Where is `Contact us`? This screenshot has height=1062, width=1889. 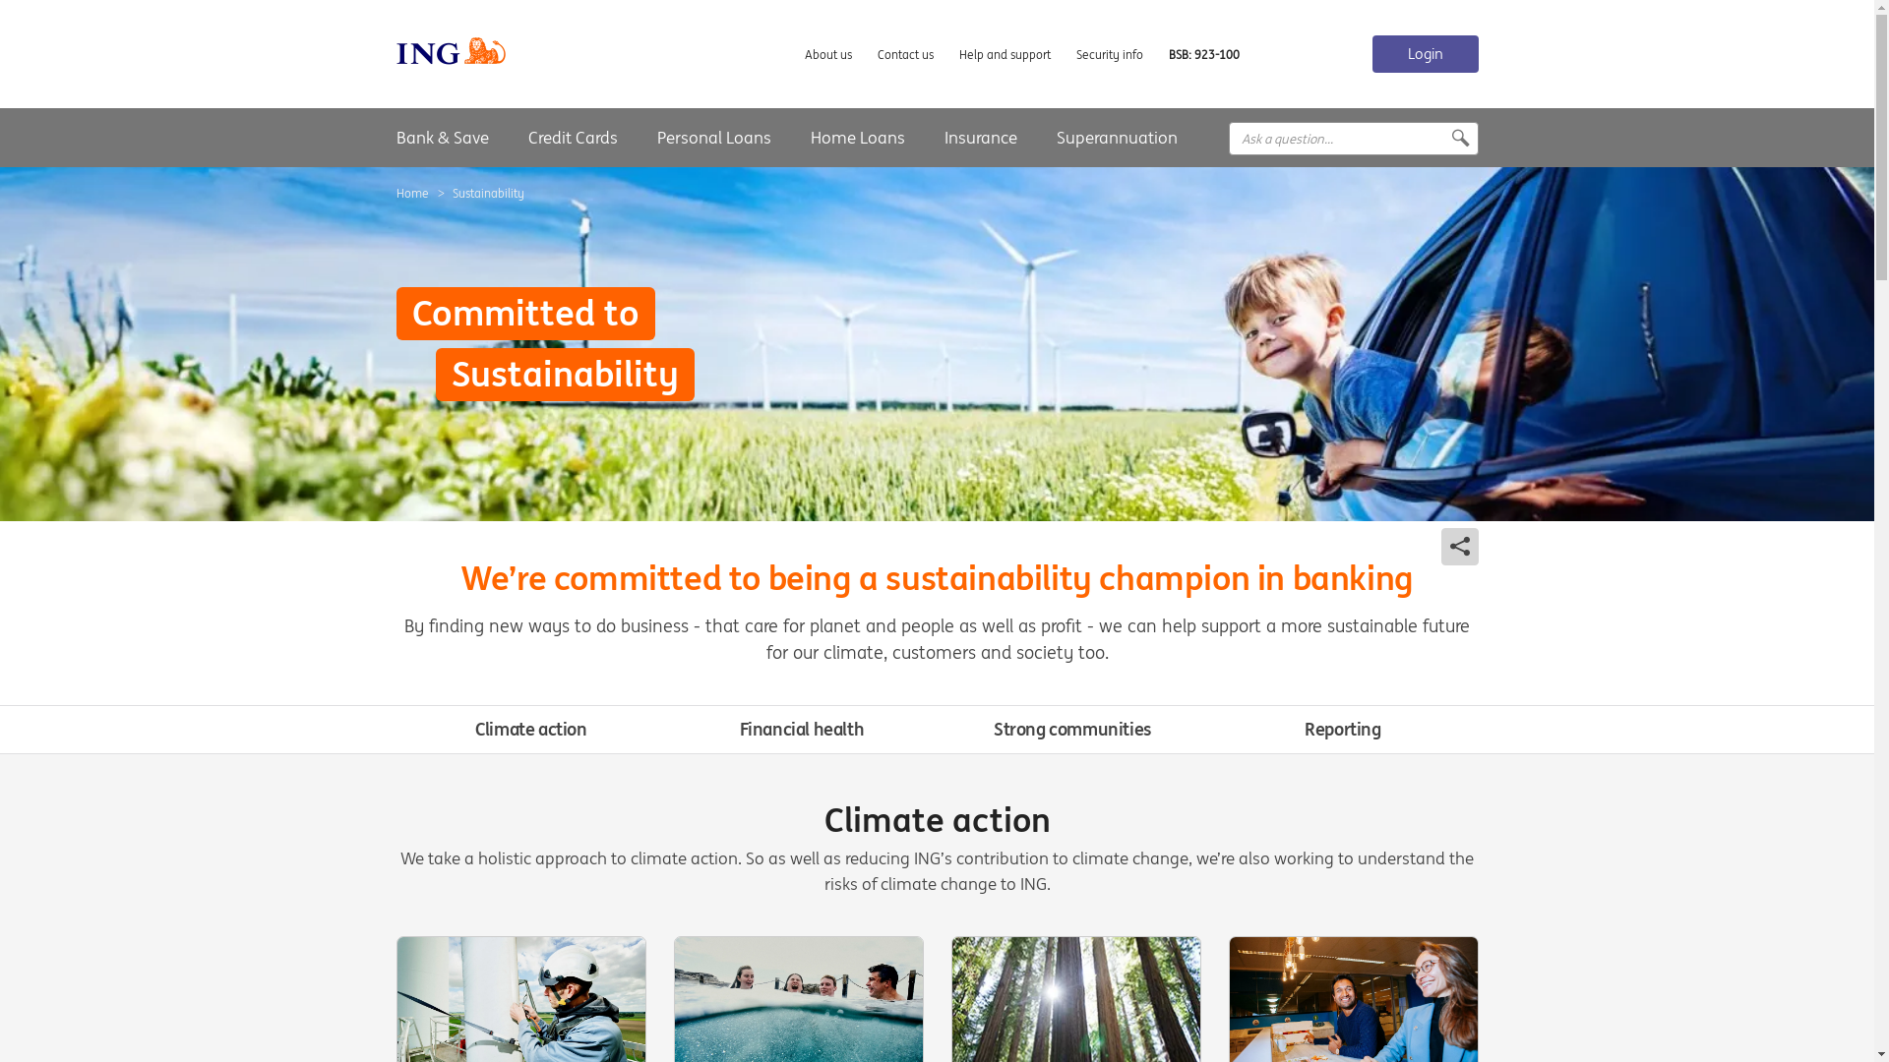
Contact us is located at coordinates (905, 55).